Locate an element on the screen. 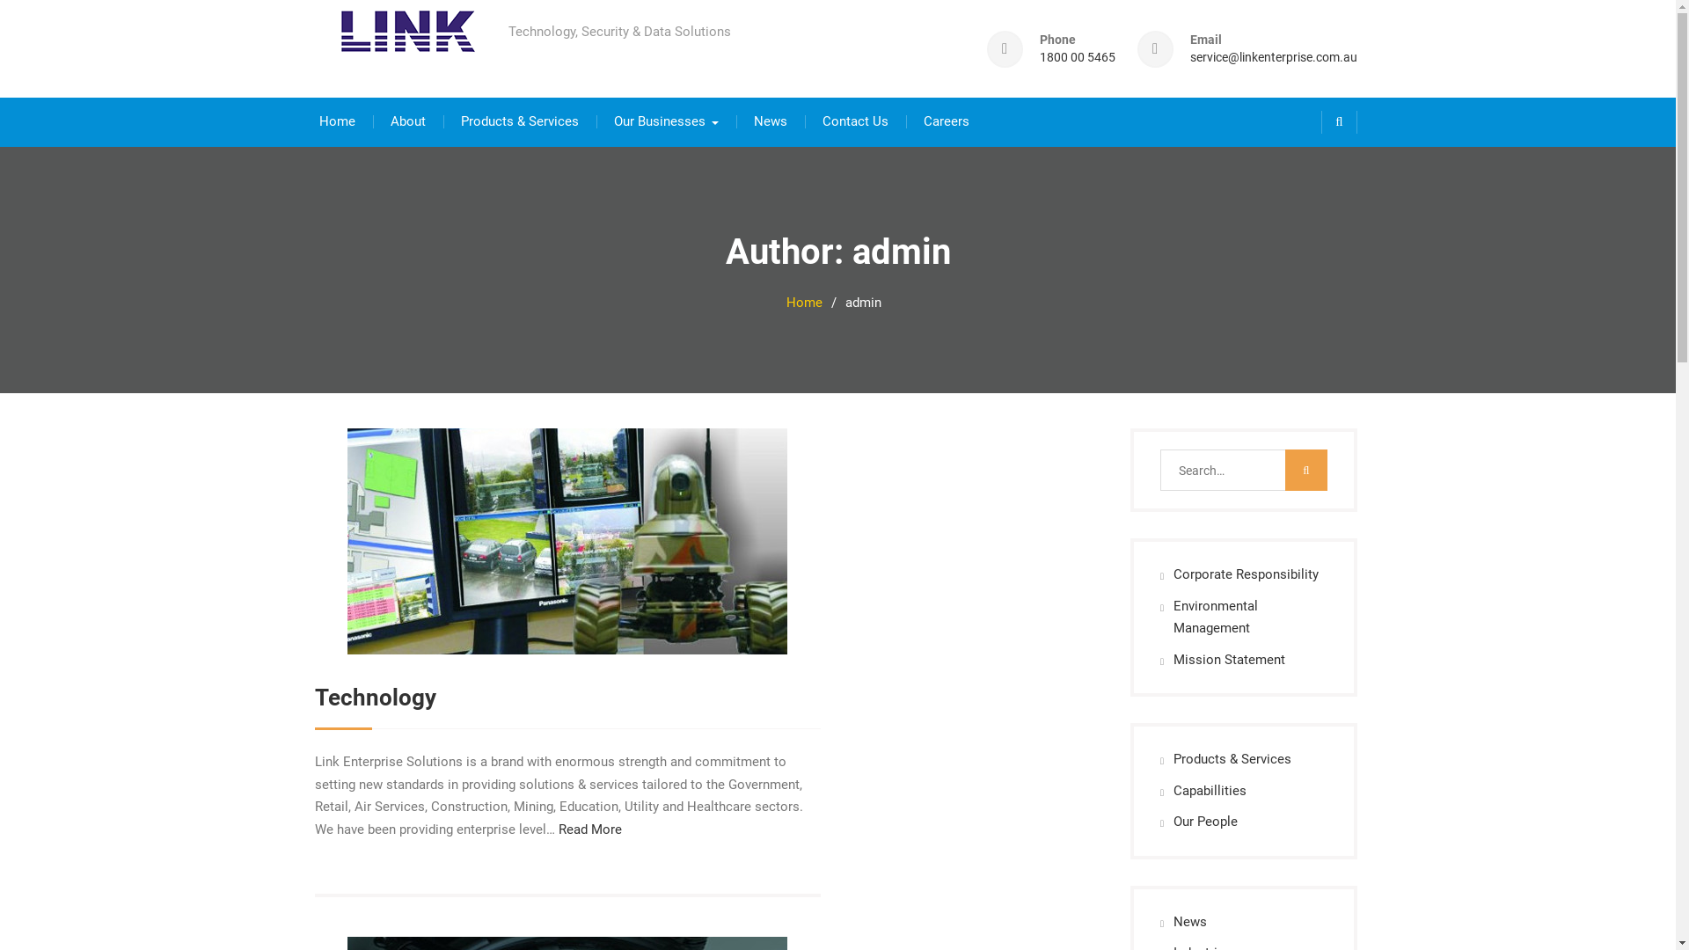 The height and width of the screenshot is (950, 1689). Products & Services is located at coordinates (520, 122).